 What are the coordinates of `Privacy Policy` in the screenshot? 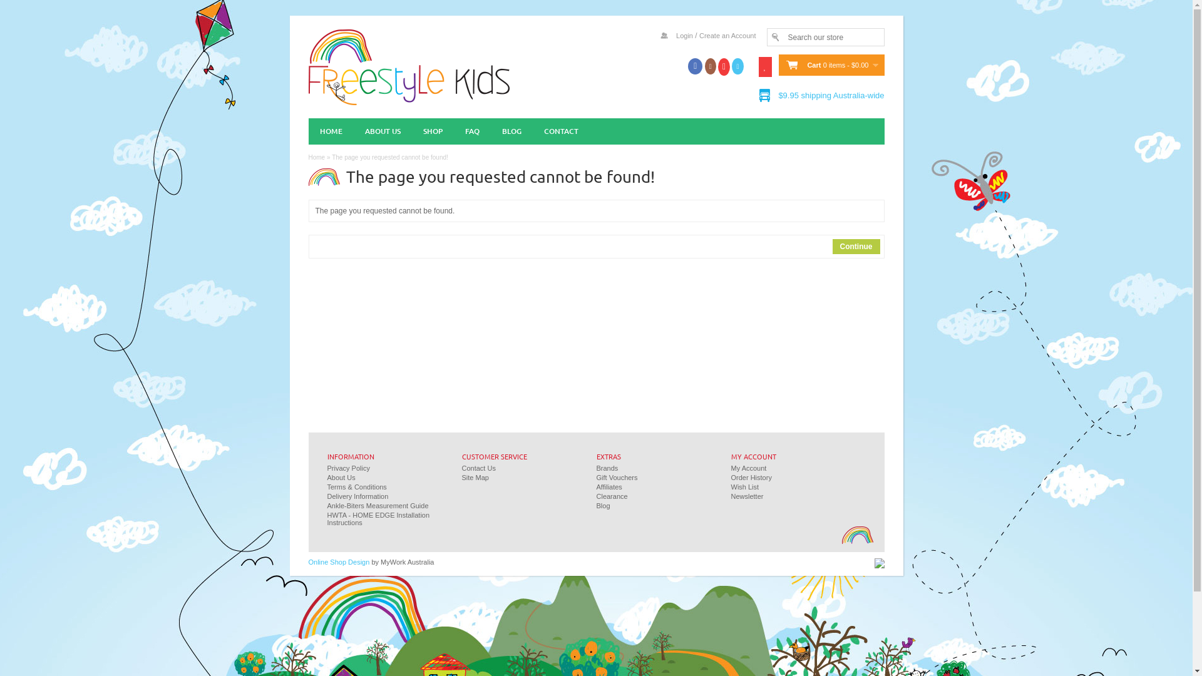 It's located at (348, 468).